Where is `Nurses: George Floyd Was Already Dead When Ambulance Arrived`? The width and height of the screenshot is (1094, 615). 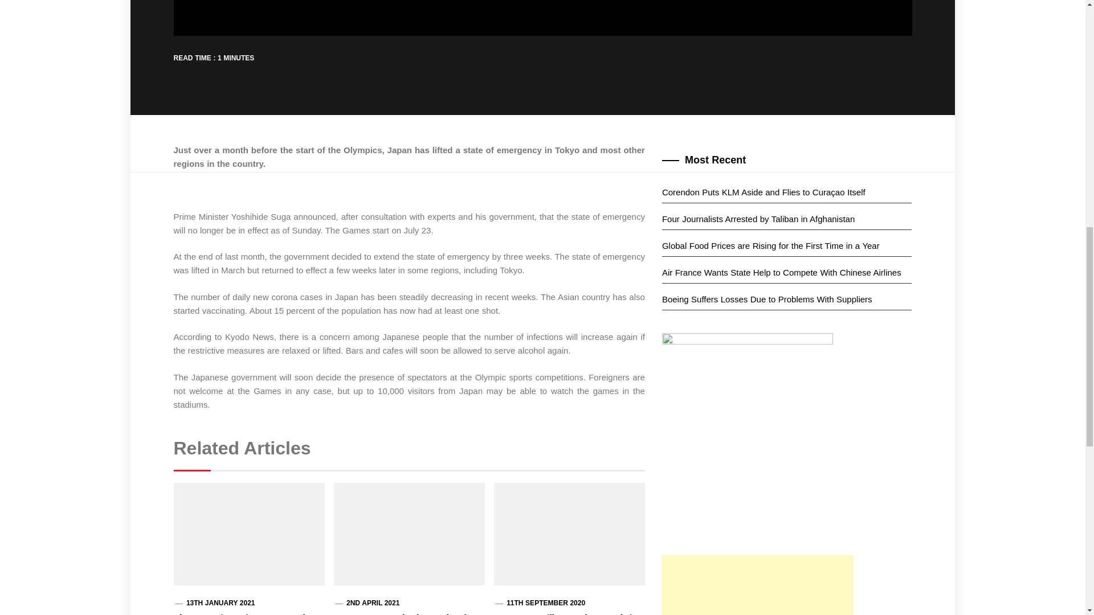 Nurses: George Floyd Was Already Dead When Ambulance Arrived is located at coordinates (402, 614).